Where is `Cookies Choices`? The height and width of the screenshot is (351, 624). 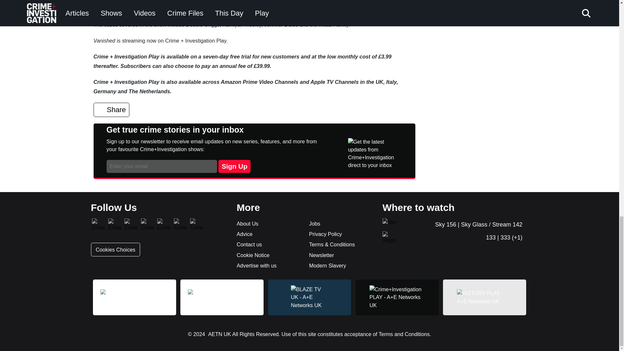 Cookies Choices is located at coordinates (116, 250).